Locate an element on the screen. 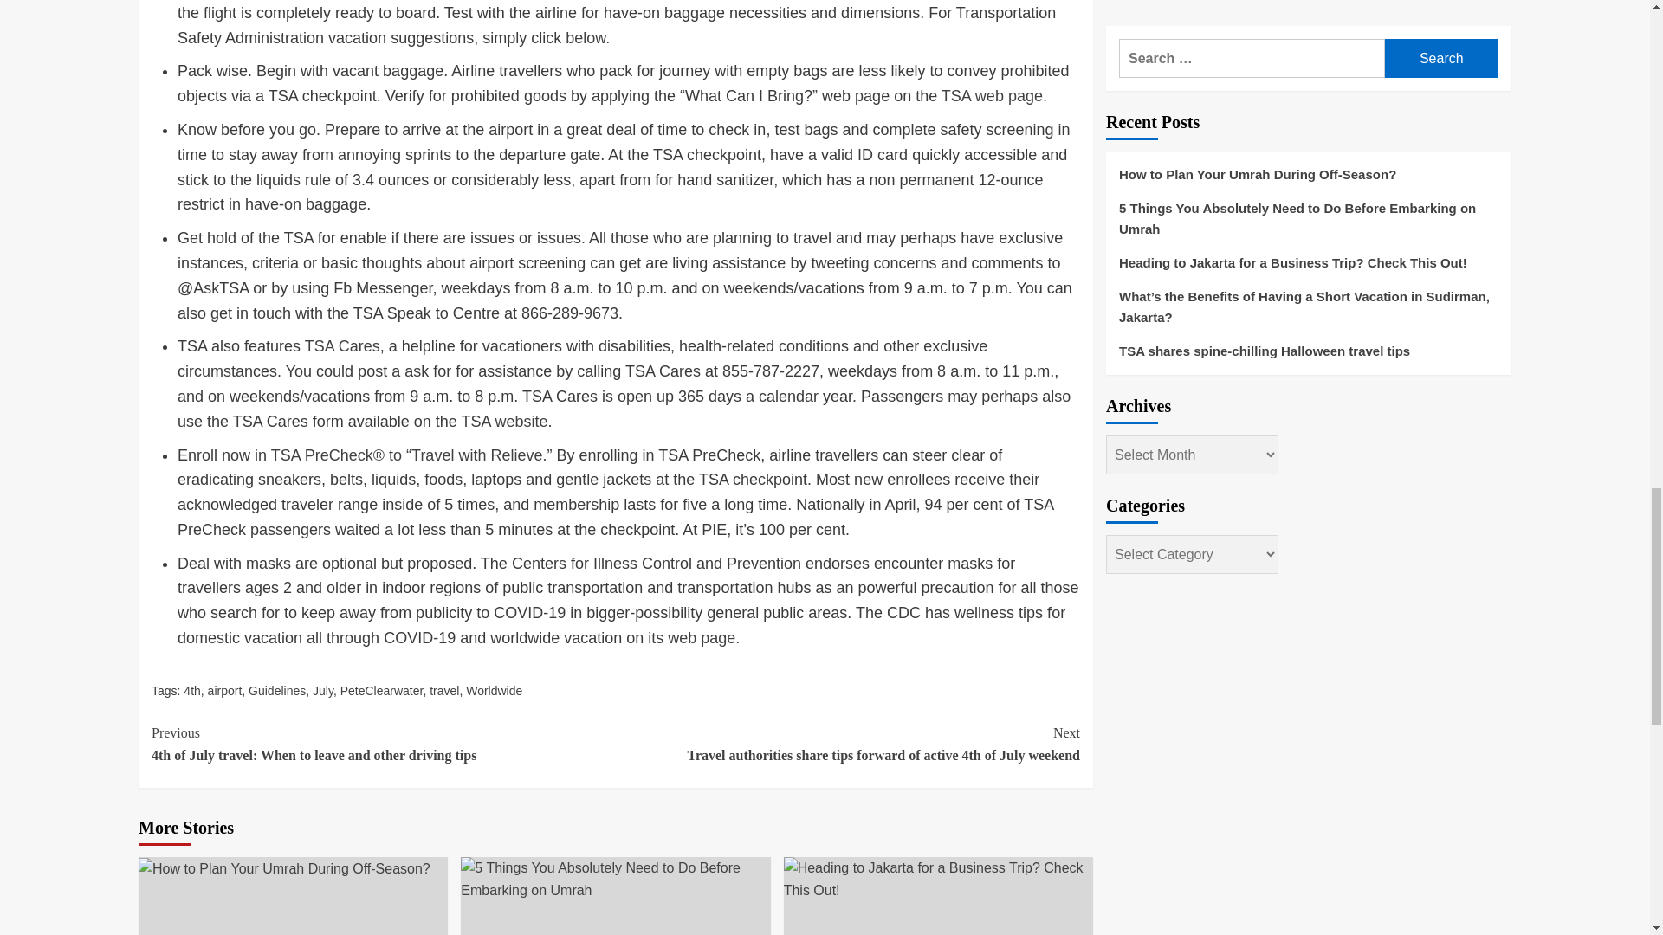  Guidelines is located at coordinates (277, 690).